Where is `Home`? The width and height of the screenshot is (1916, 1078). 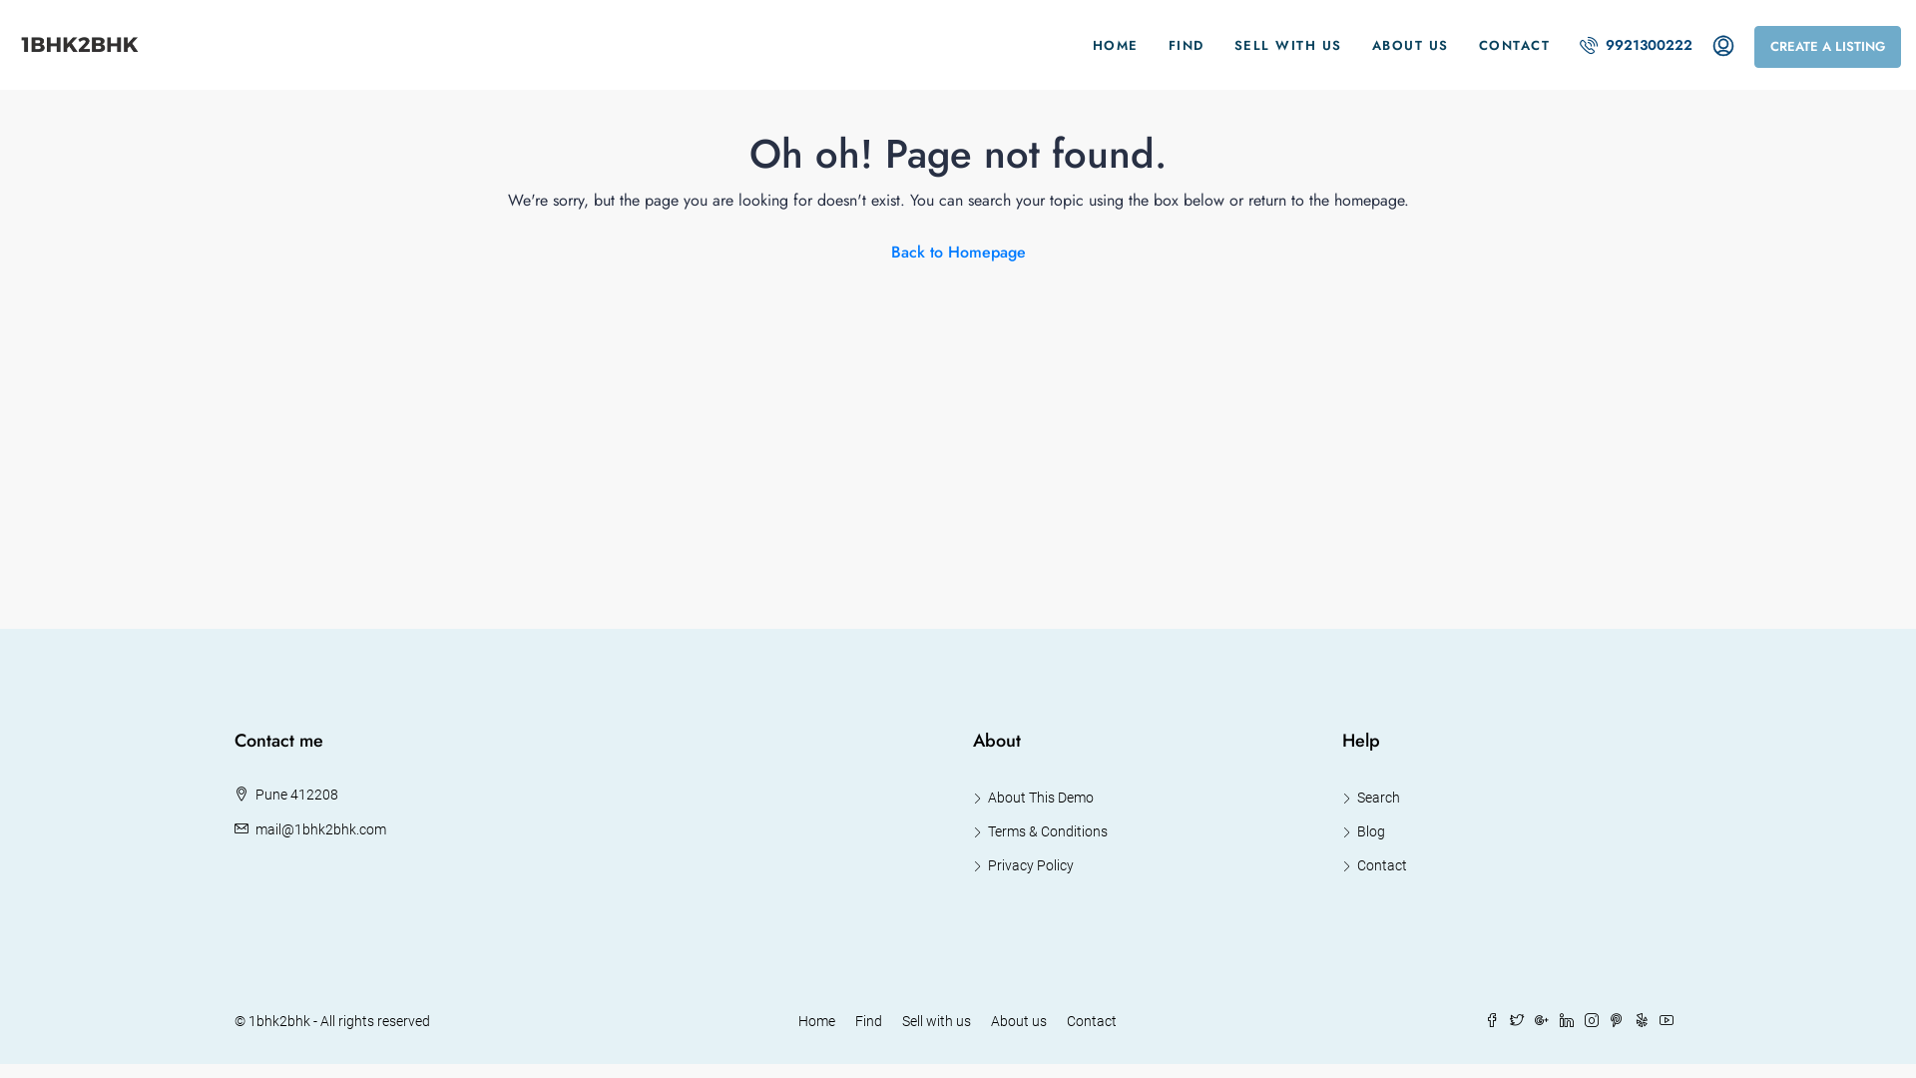
Home is located at coordinates (816, 1021).